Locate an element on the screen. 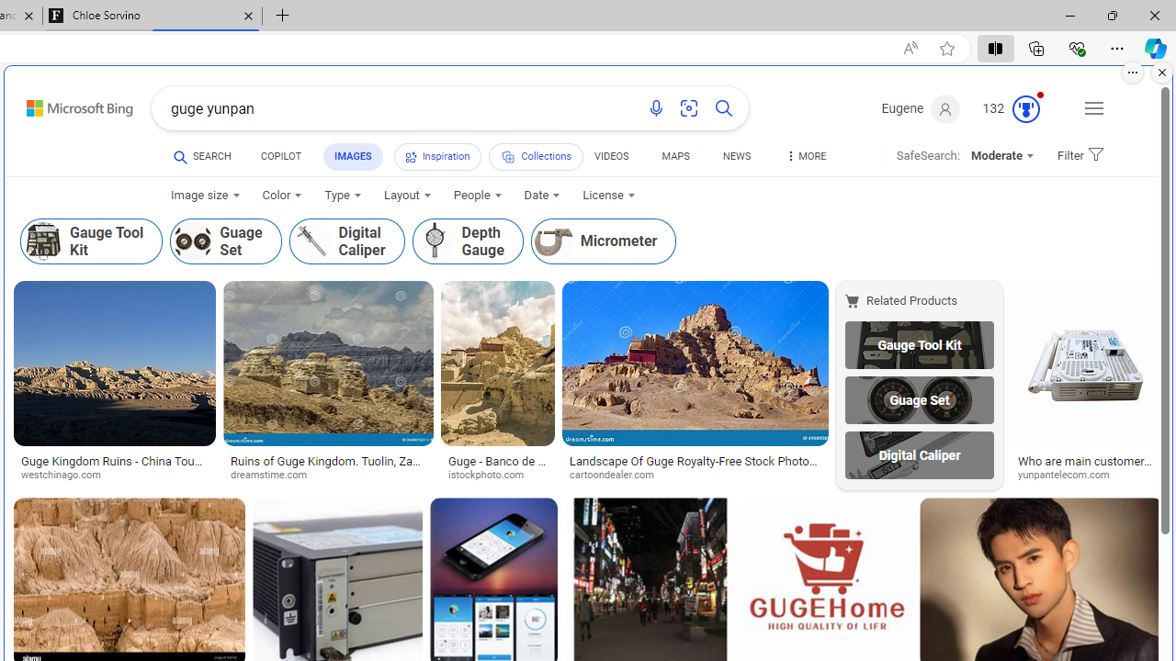 The width and height of the screenshot is (1176, 661). Micrometer is located at coordinates (553, 241).